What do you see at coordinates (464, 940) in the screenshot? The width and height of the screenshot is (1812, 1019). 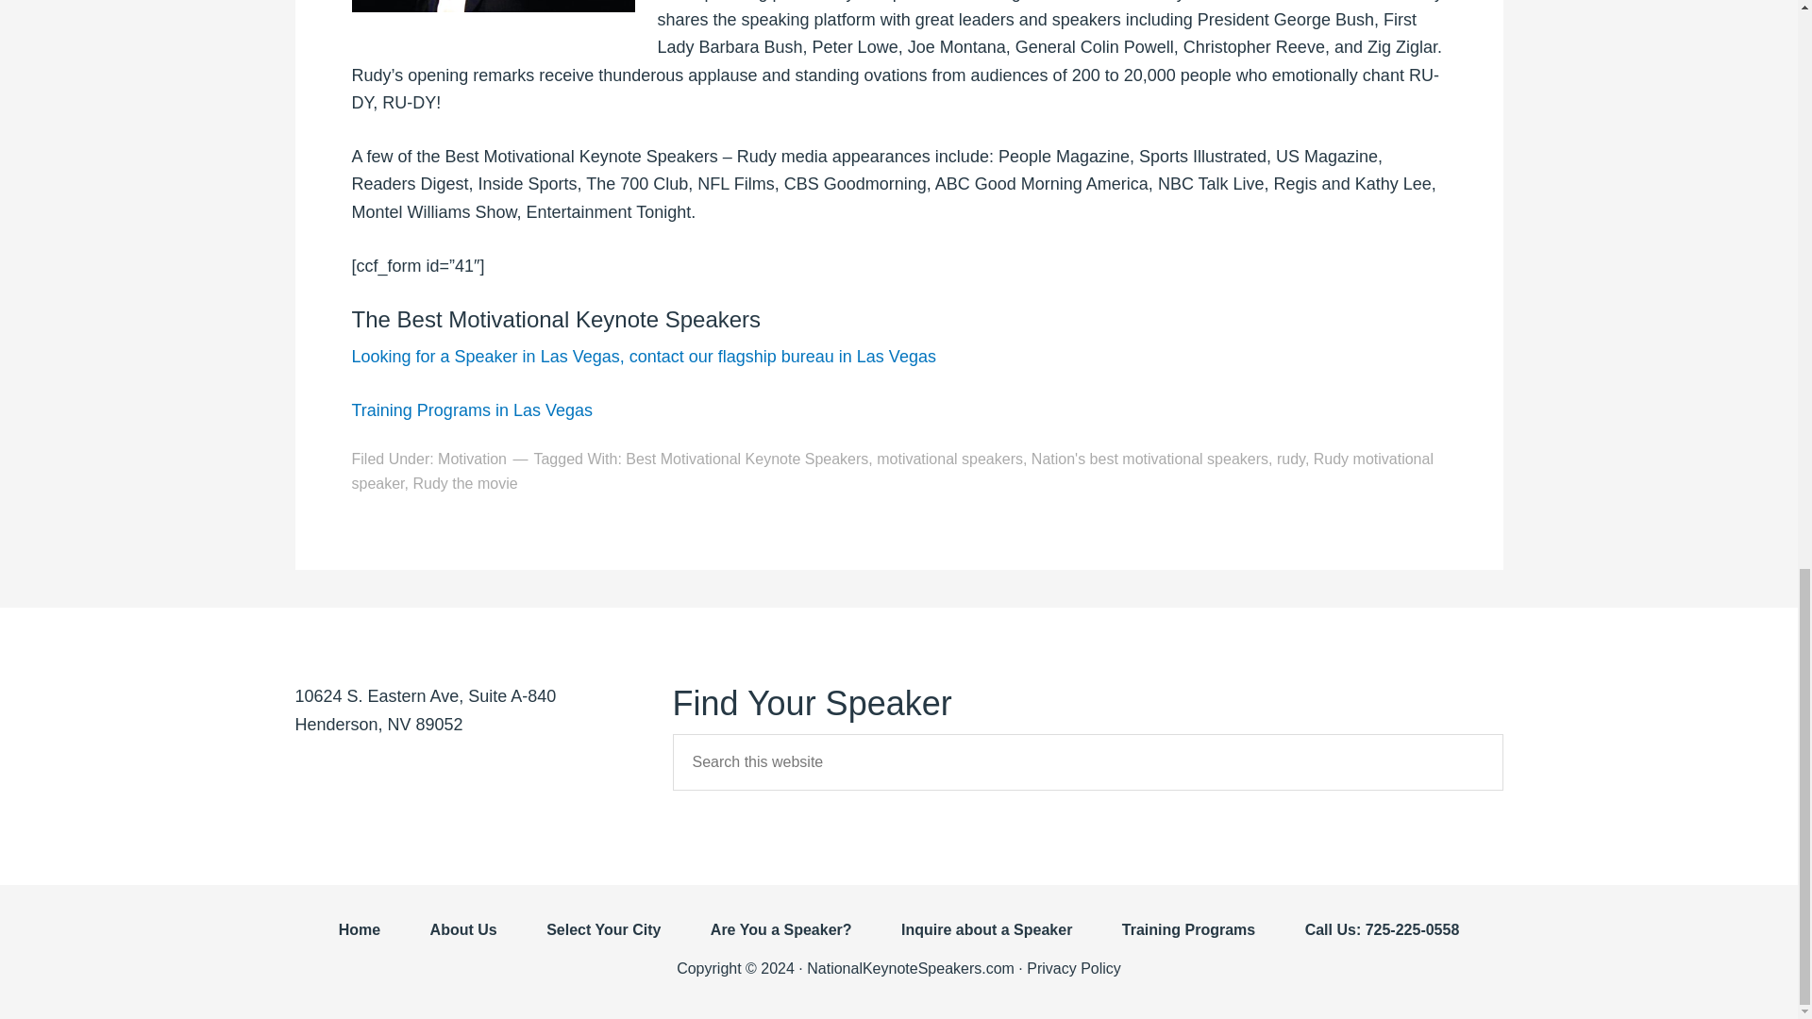 I see `About Us` at bounding box center [464, 940].